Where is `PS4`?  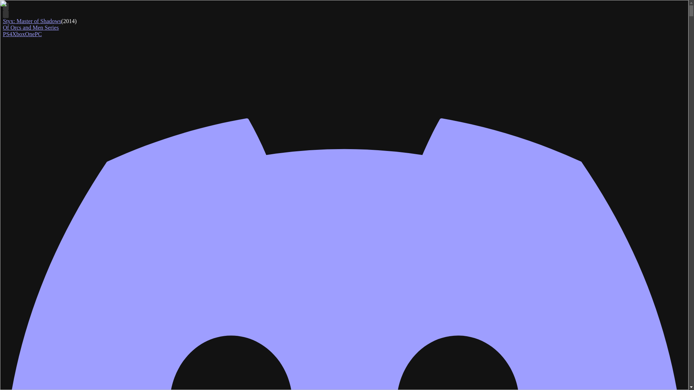
PS4 is located at coordinates (7, 34).